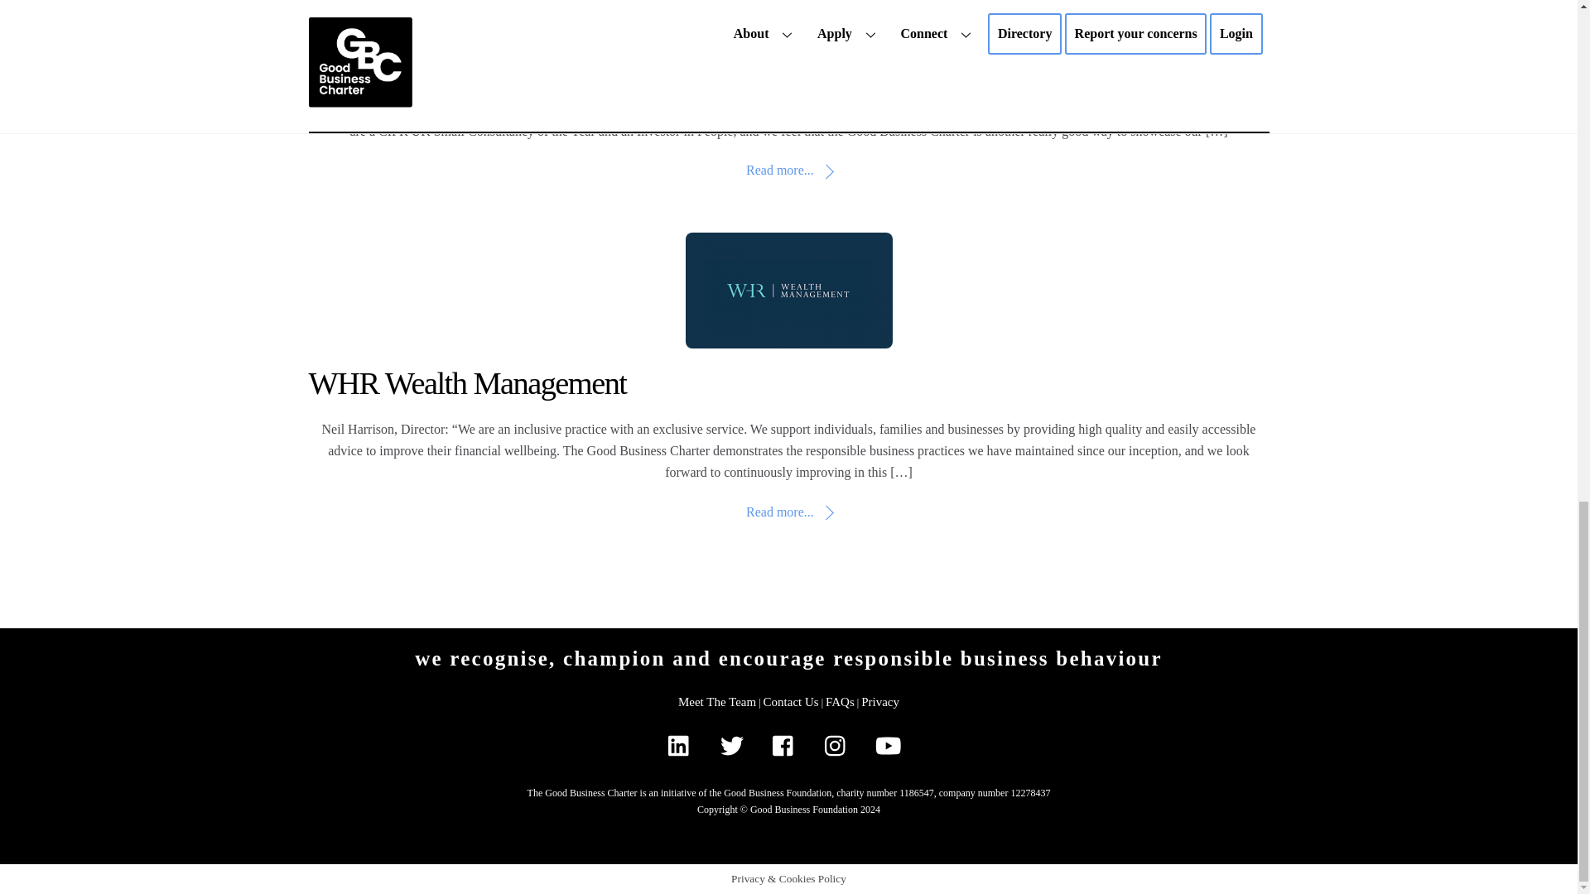 The width and height of the screenshot is (1590, 894). Describe the element at coordinates (788, 17) in the screenshot. I see `jcomms` at that location.